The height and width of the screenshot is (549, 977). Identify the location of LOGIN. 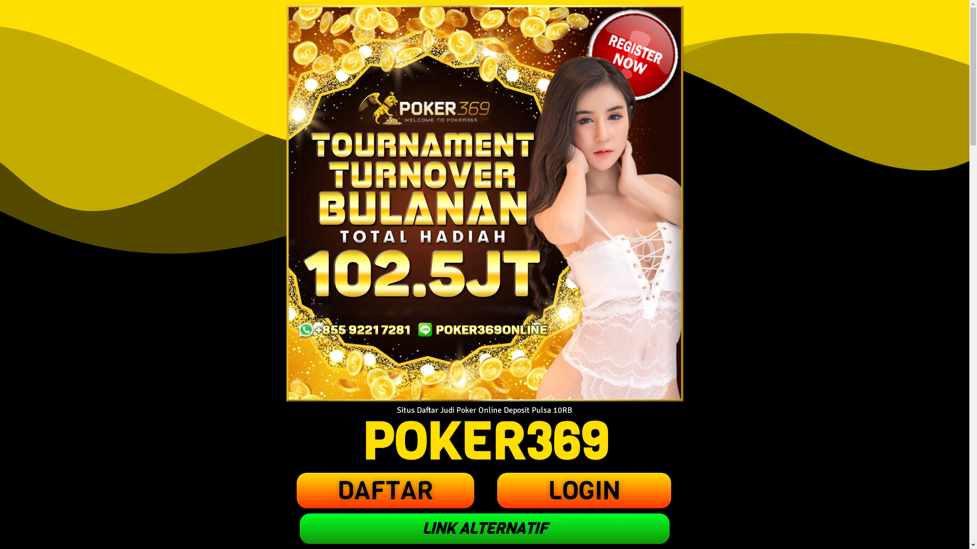
(584, 491).